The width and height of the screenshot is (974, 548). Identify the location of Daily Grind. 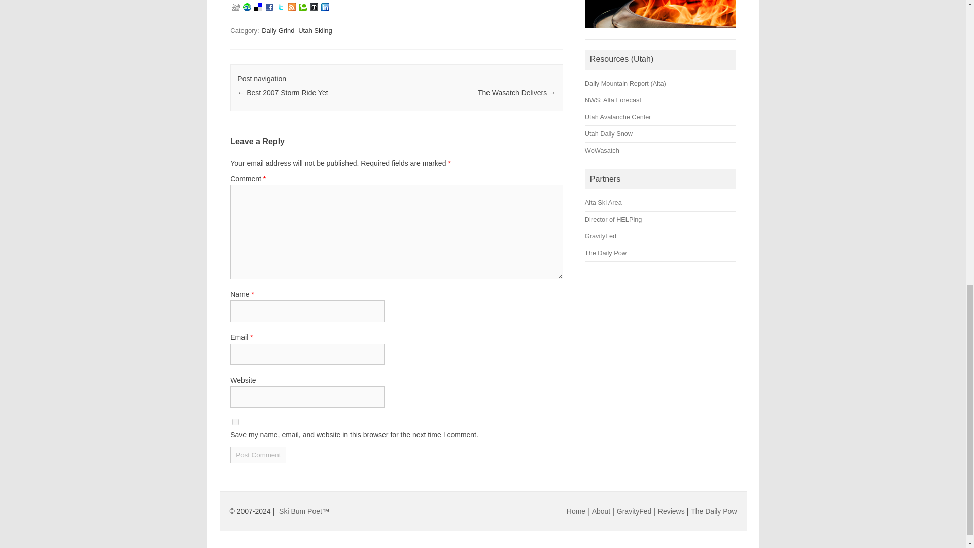
(278, 30).